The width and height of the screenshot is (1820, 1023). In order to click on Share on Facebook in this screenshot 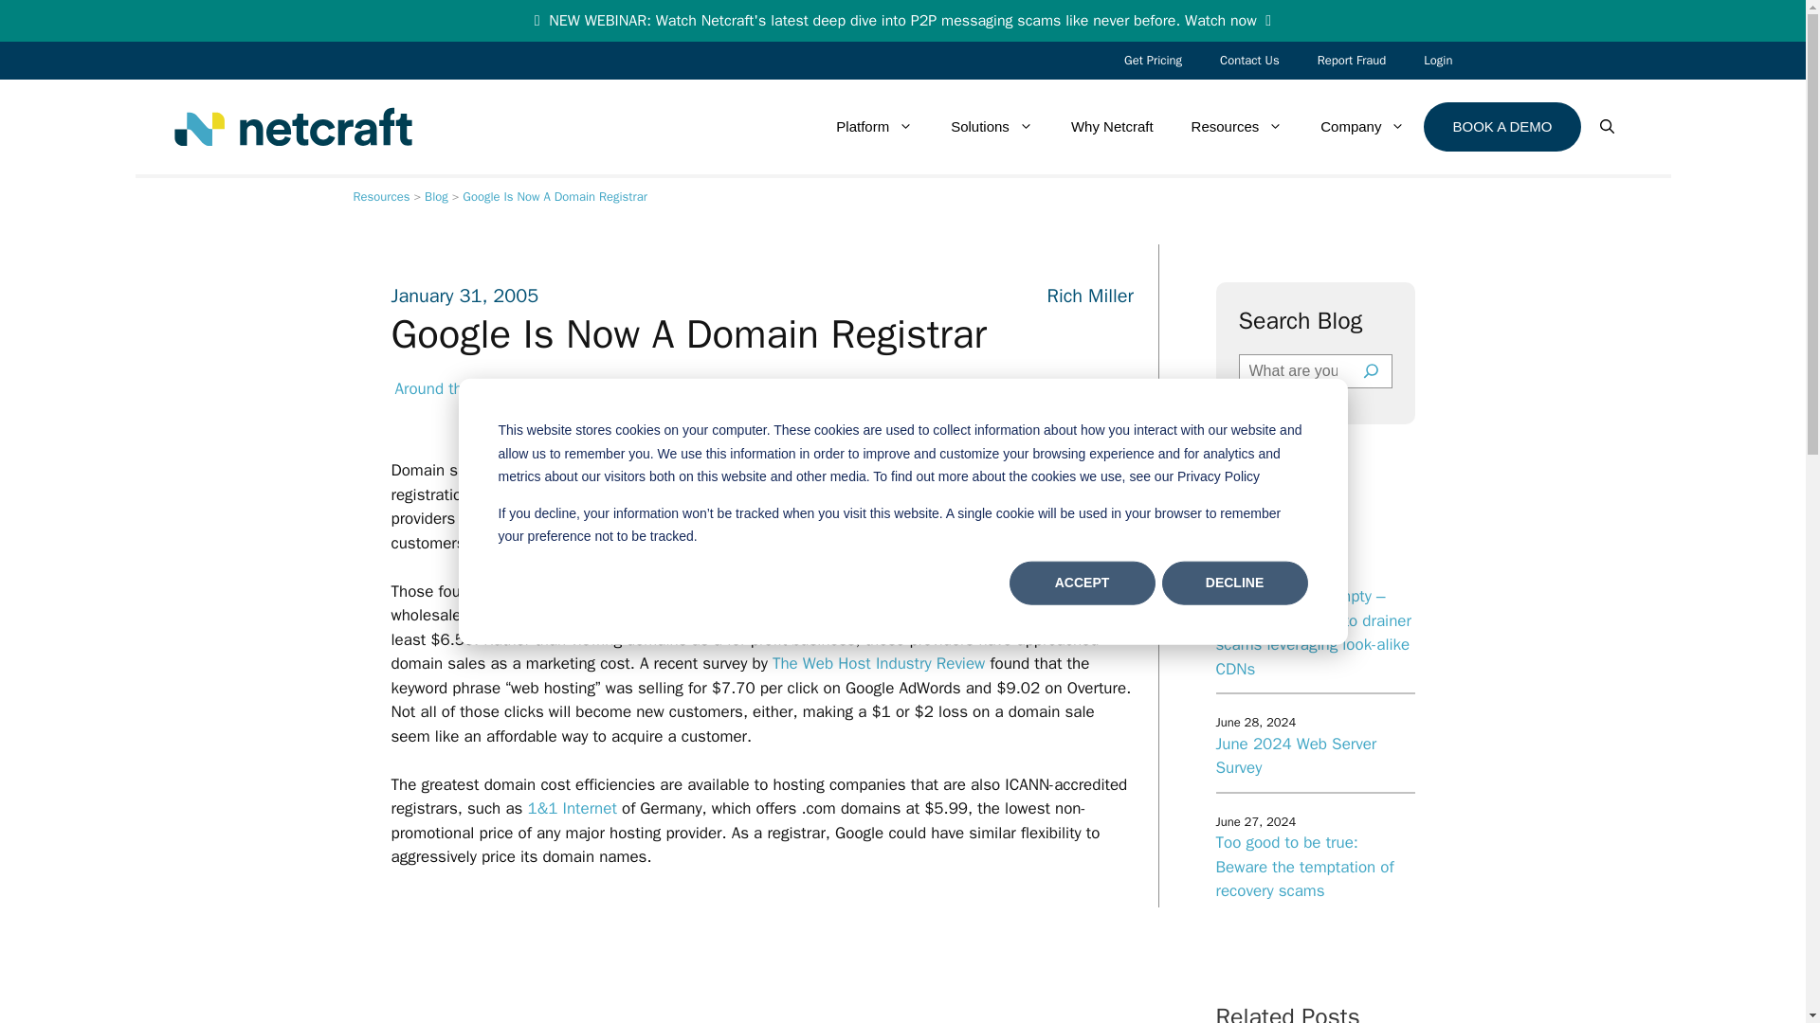, I will do `click(959, 402)`.